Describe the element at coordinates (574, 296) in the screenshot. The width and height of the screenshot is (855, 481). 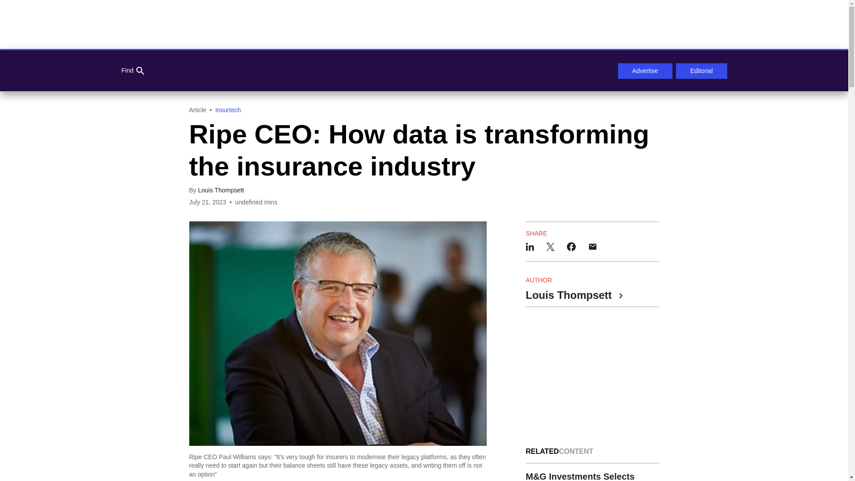
I see `Louis Thompsett` at that location.